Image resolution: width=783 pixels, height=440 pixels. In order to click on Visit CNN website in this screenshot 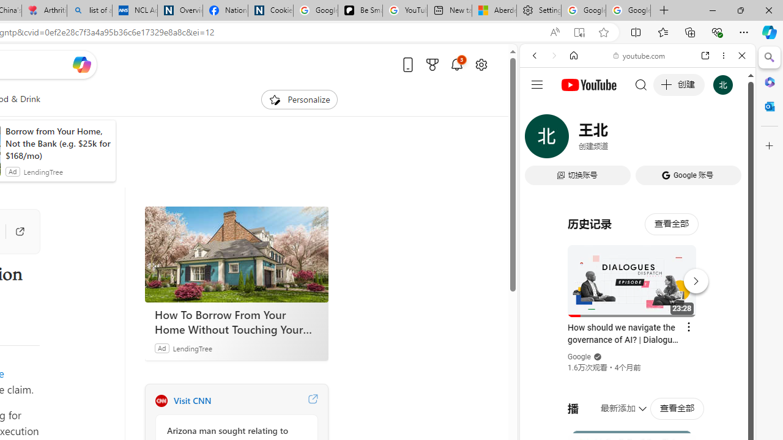, I will do `click(313, 401)`.